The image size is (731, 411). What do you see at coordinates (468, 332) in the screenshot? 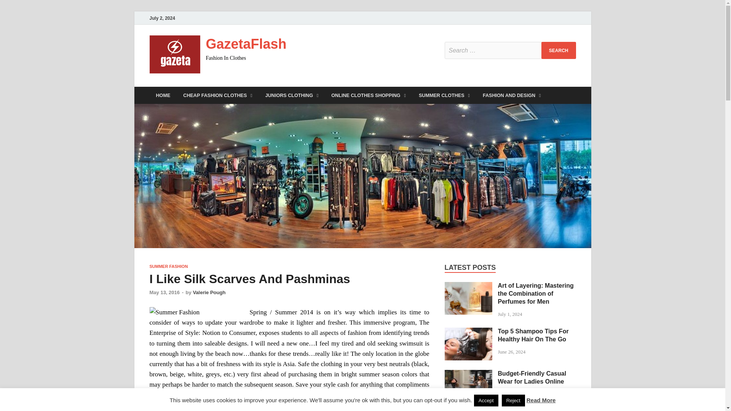
I see `Top 5 Shampoo Tips For Healthy Hair On The Go` at bounding box center [468, 332].